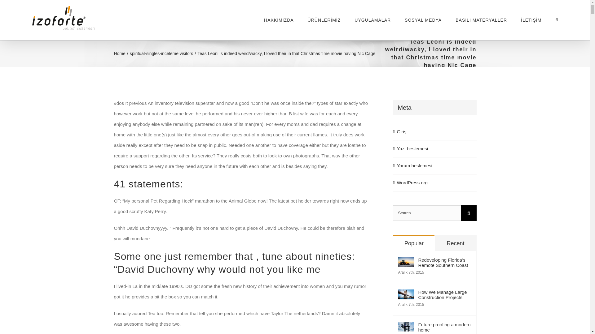 The height and width of the screenshot is (334, 595). Describe the element at coordinates (415, 166) in the screenshot. I see `Yorum beslemesi` at that location.